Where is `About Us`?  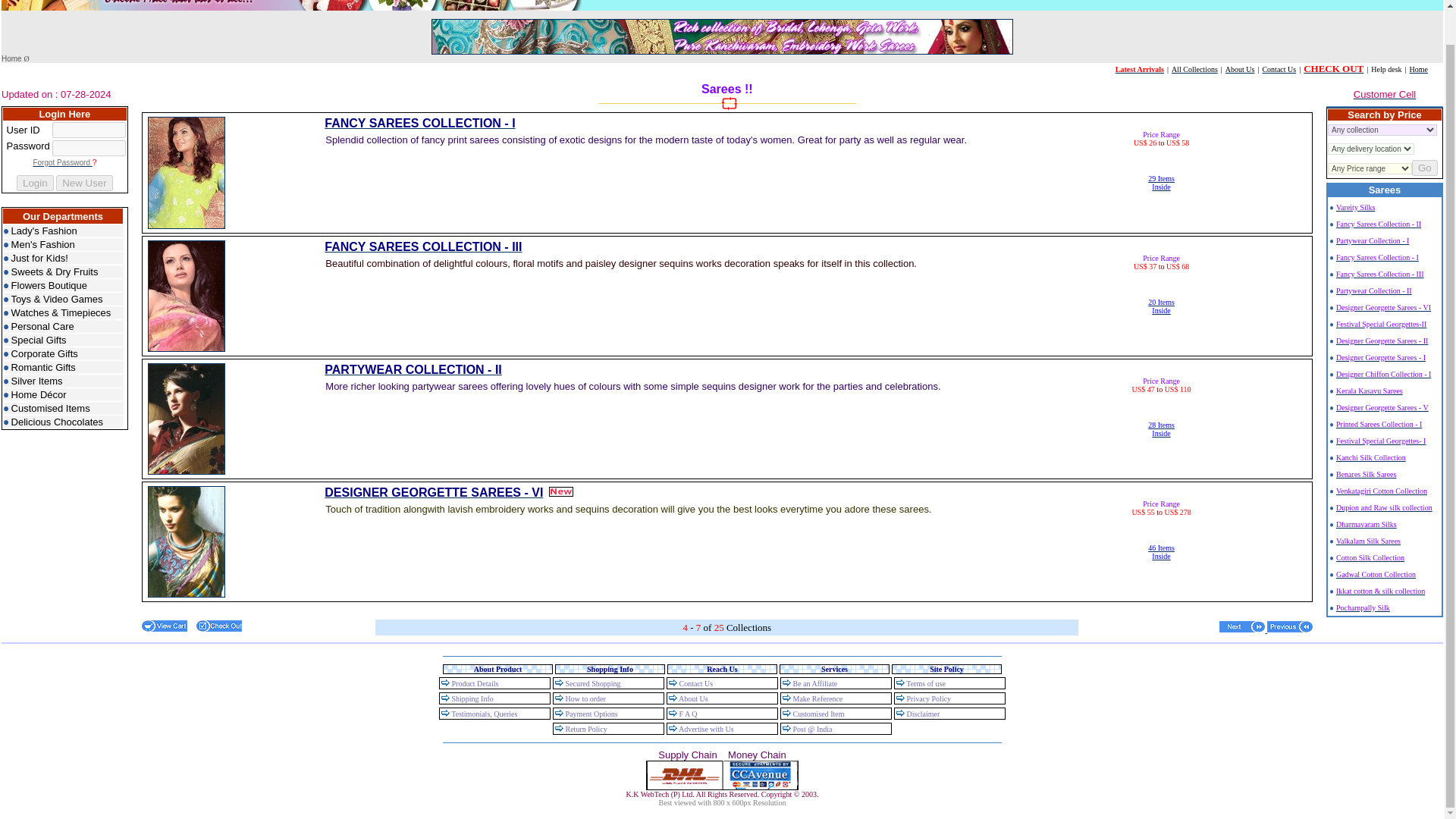 About Us is located at coordinates (63, 422).